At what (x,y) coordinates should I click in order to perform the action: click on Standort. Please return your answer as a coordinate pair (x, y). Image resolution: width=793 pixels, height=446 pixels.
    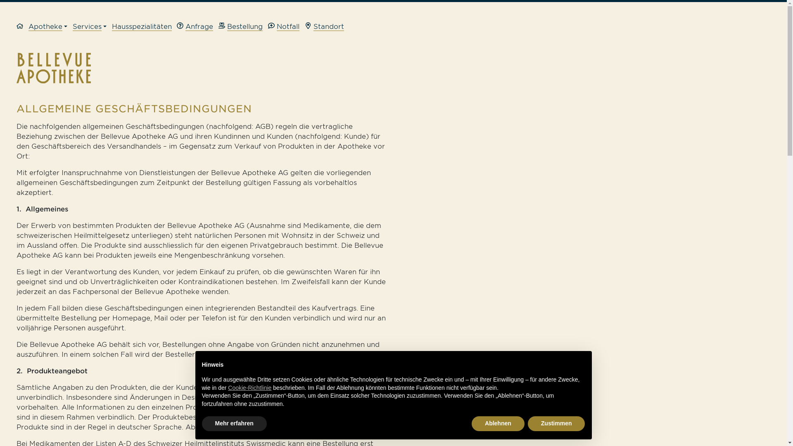
    Looking at the image, I should click on (325, 27).